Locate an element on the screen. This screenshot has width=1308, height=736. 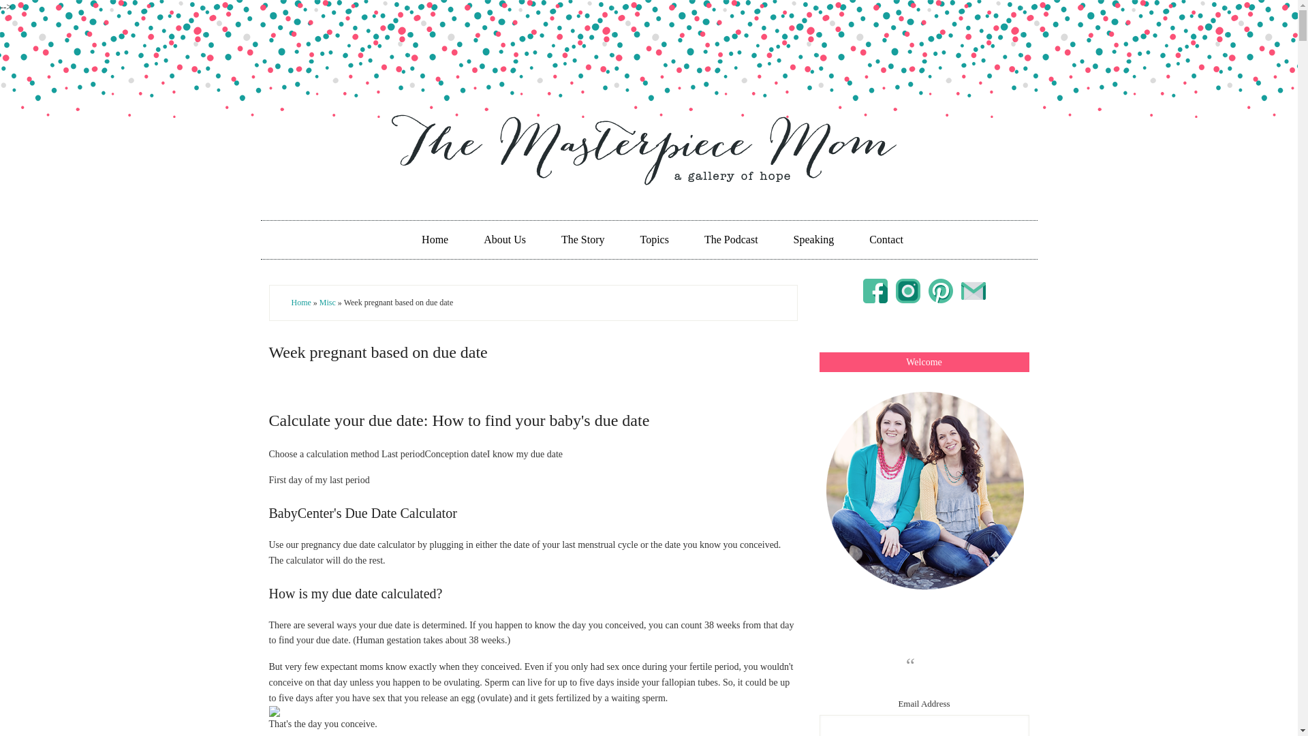
The Story is located at coordinates (583, 240).